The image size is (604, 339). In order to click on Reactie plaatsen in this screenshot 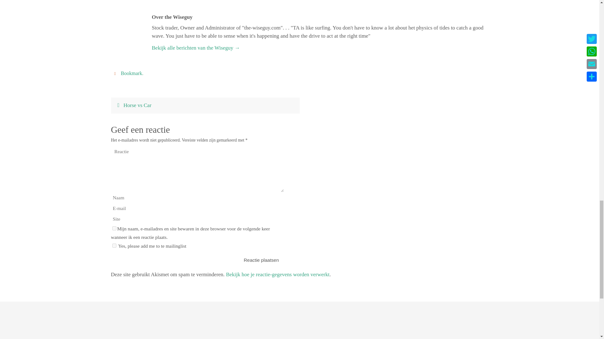, I will do `click(261, 260)`.